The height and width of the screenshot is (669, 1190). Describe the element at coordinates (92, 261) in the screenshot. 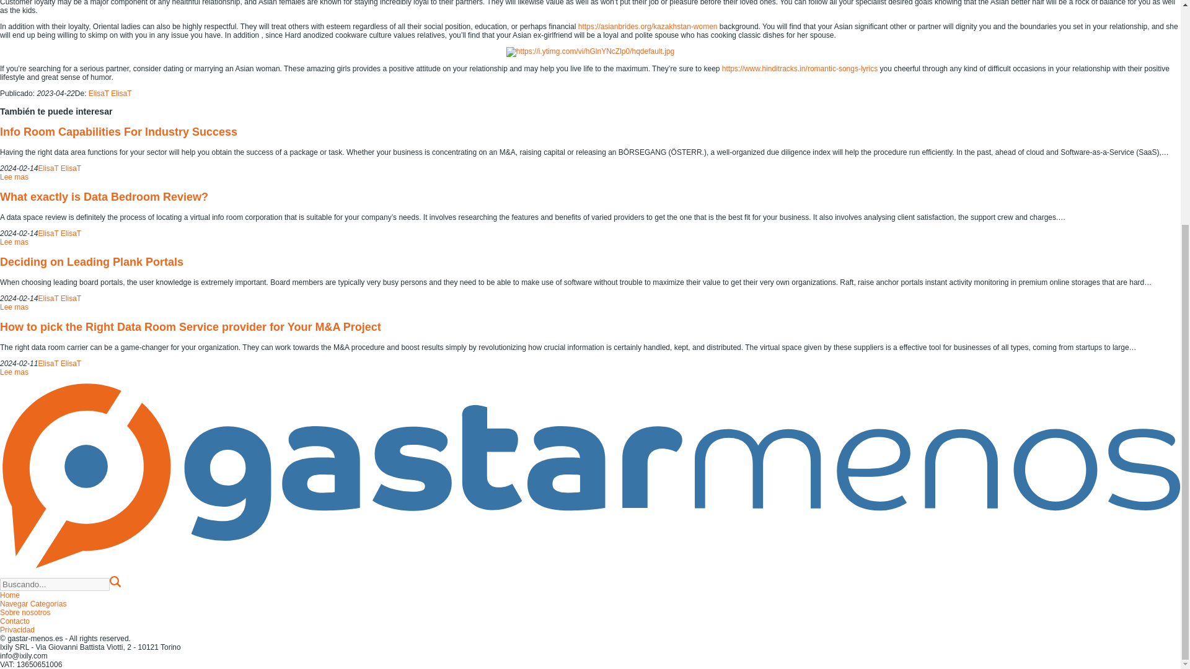

I see `Deciding on Leading Plank Portals` at that location.